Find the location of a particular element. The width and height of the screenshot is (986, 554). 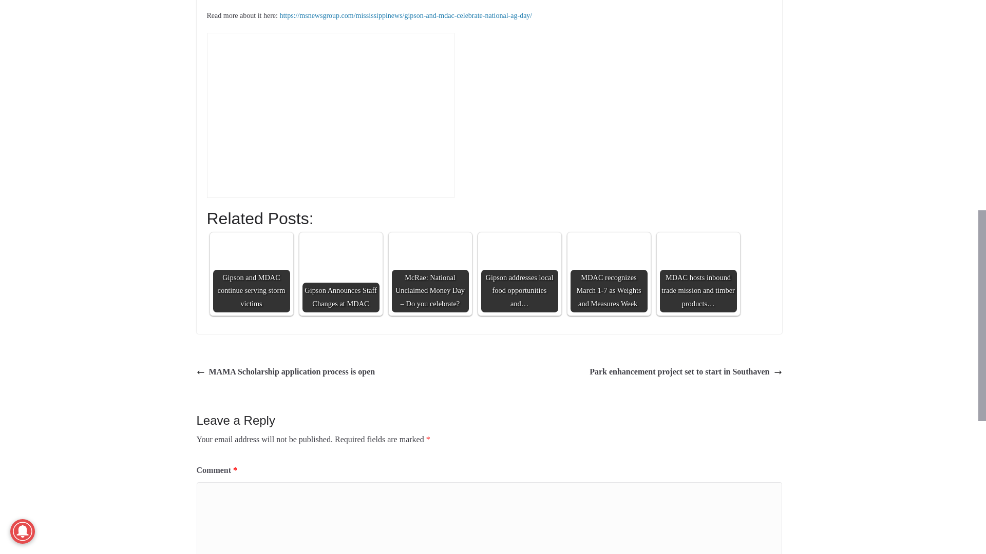

Gipson and MDAC continue serving storm victims is located at coordinates (251, 274).